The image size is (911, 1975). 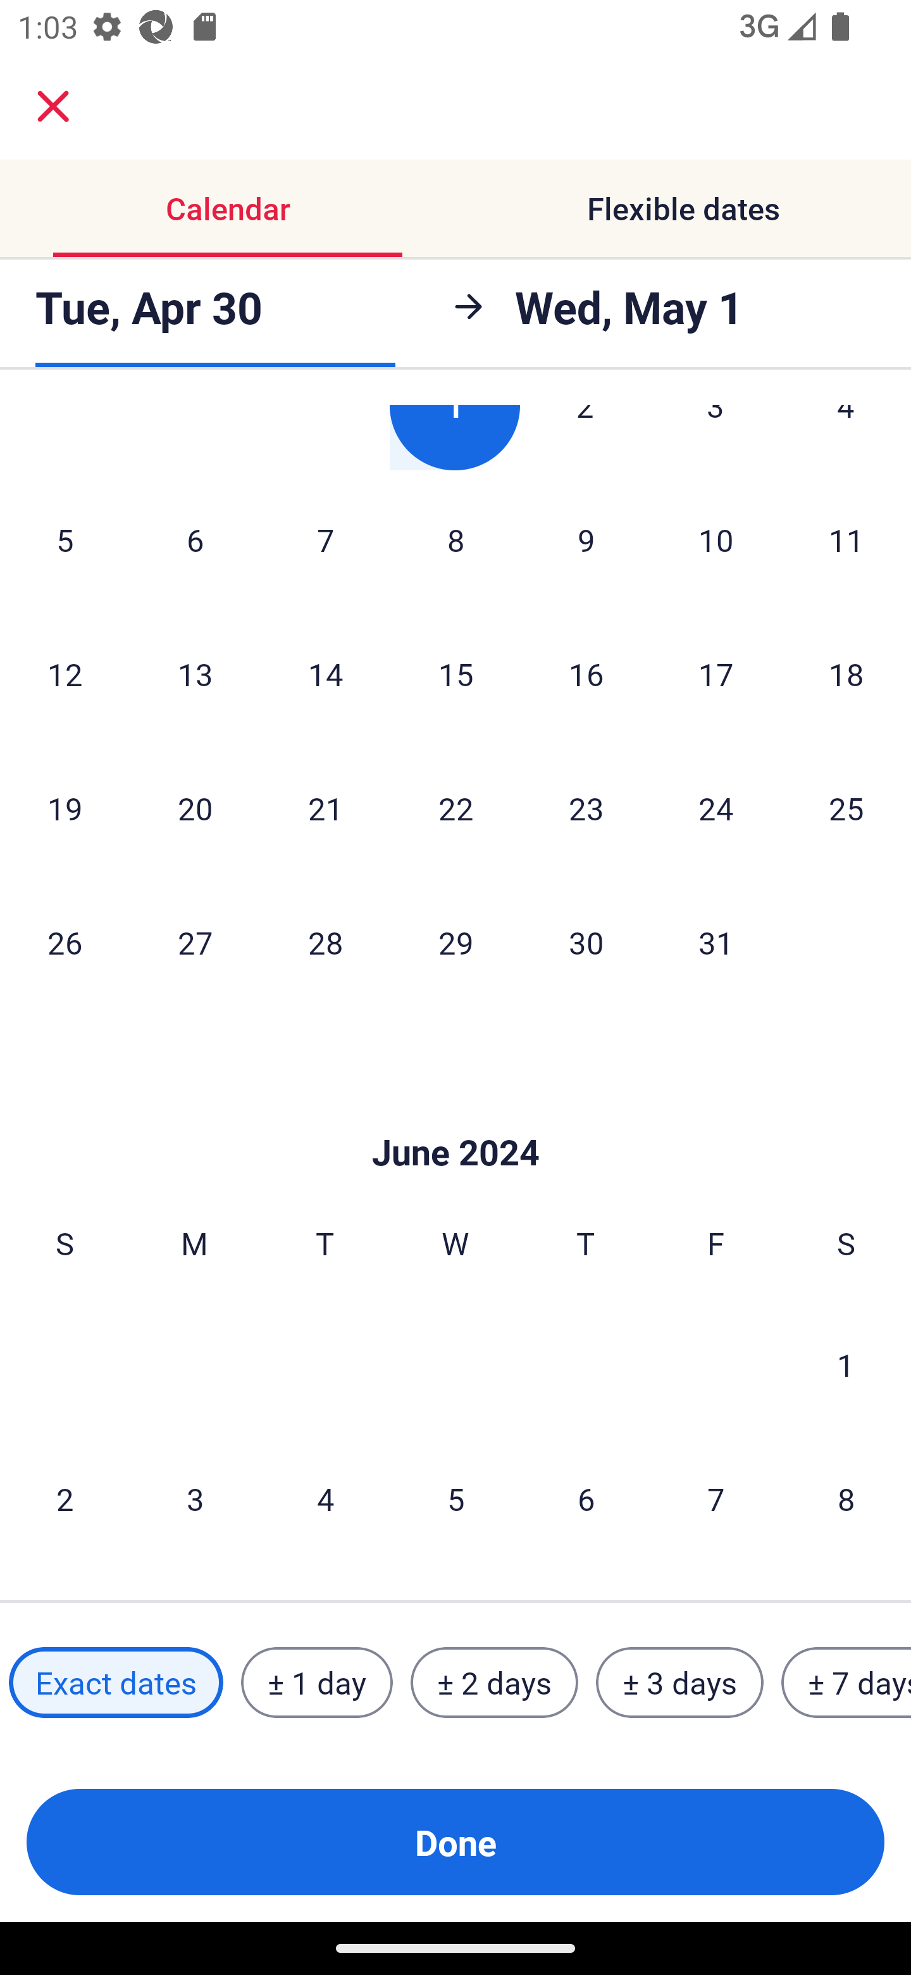 What do you see at coordinates (455, 1114) in the screenshot?
I see `Skip to Done` at bounding box center [455, 1114].